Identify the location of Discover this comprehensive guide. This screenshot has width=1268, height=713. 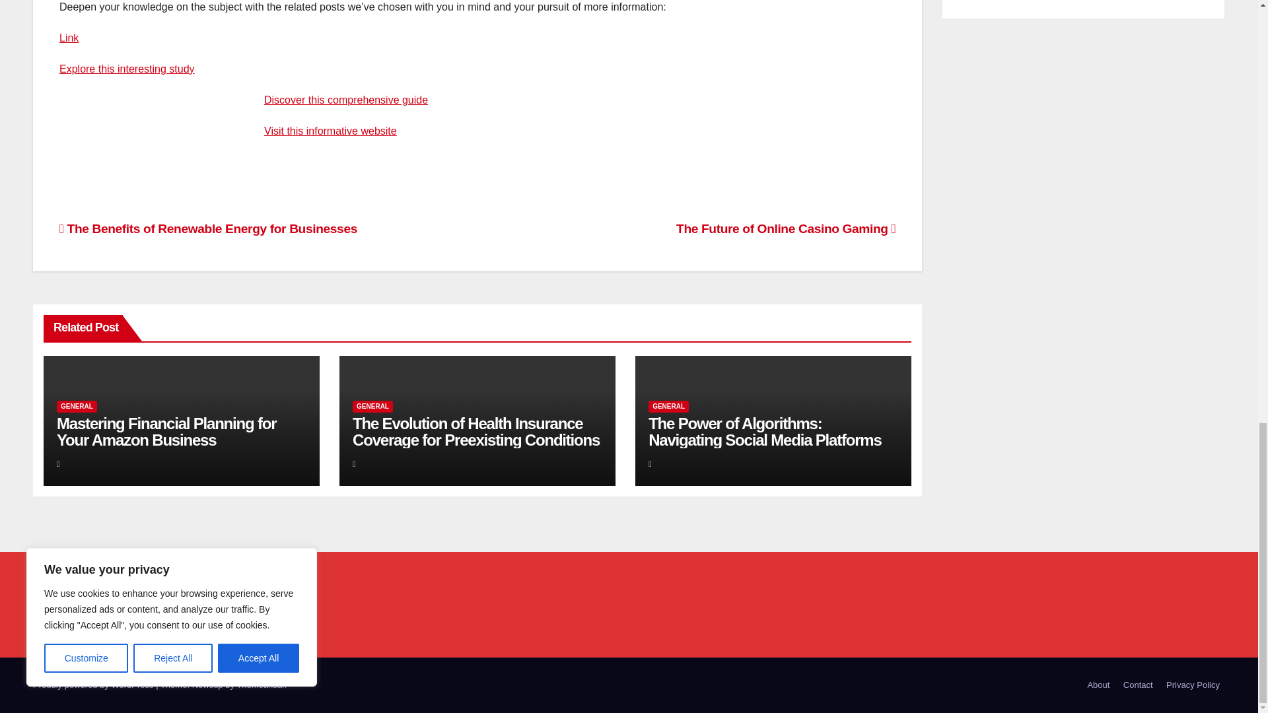
(346, 99).